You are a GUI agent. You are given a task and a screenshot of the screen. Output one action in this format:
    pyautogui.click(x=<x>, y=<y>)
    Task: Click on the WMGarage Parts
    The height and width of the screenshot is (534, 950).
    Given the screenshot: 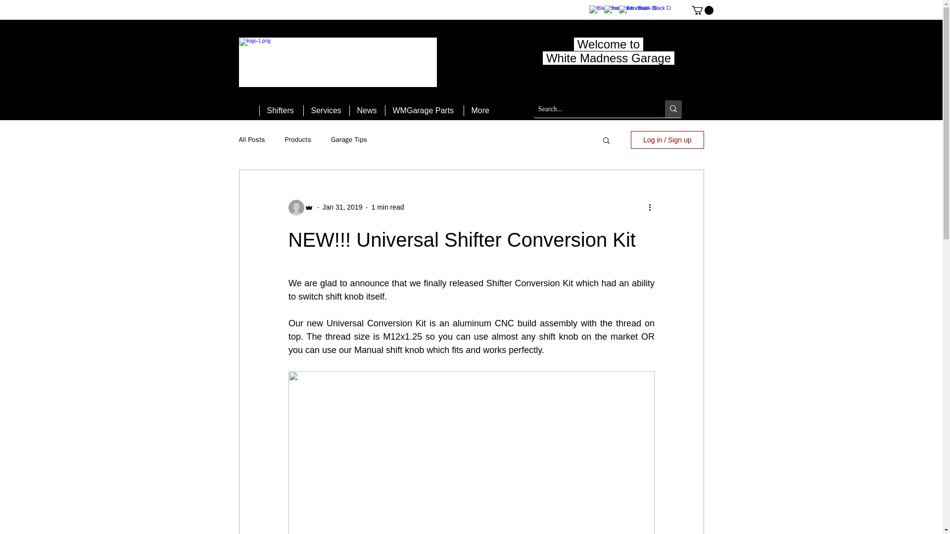 What is the action you would take?
    pyautogui.click(x=424, y=111)
    